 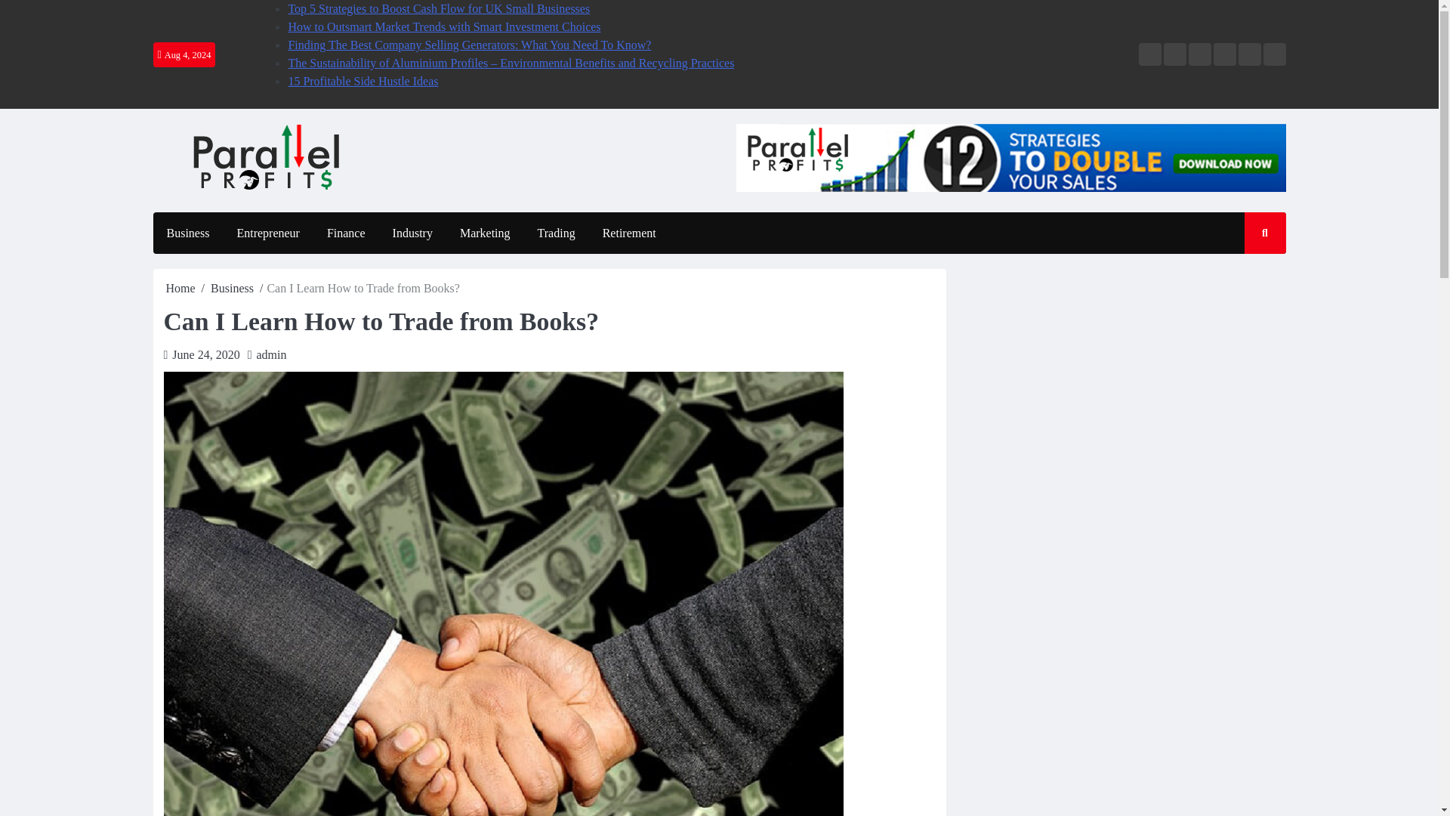 What do you see at coordinates (187, 233) in the screenshot?
I see `Business` at bounding box center [187, 233].